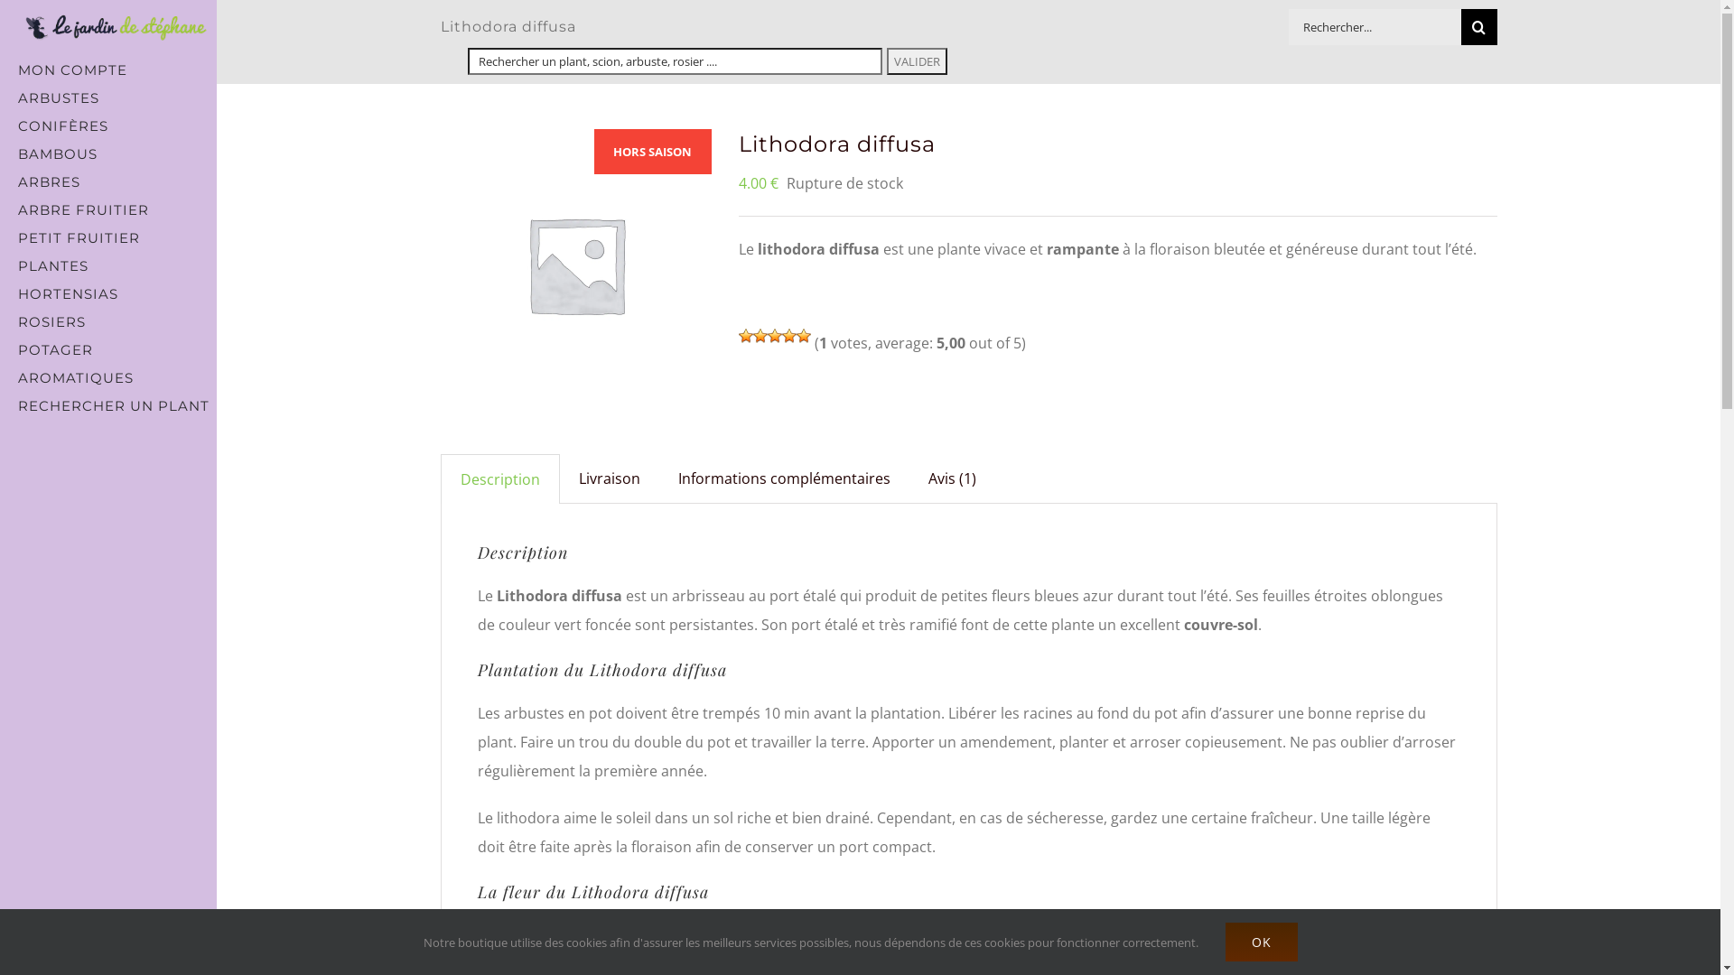  What do you see at coordinates (804, 336) in the screenshot?
I see `5 Stars` at bounding box center [804, 336].